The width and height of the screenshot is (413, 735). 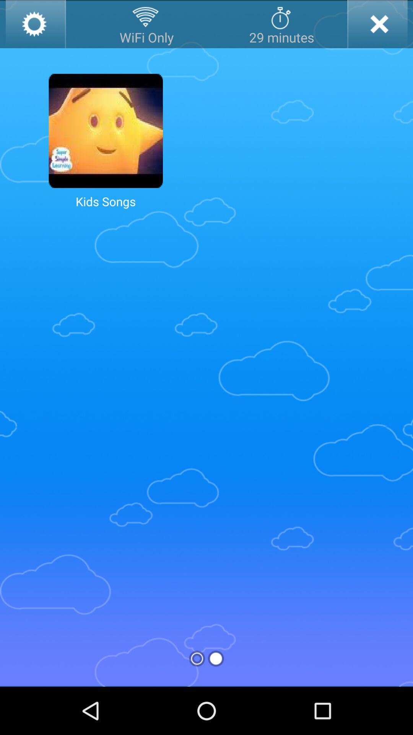 I want to click on close app, so click(x=377, y=24).